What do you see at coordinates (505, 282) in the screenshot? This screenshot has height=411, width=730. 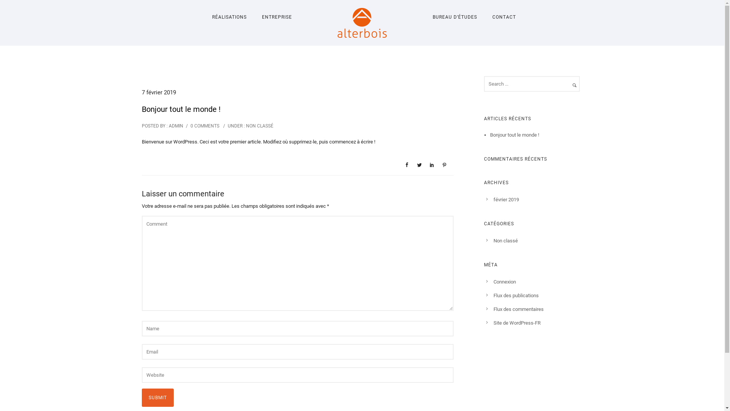 I see `Connexion` at bounding box center [505, 282].